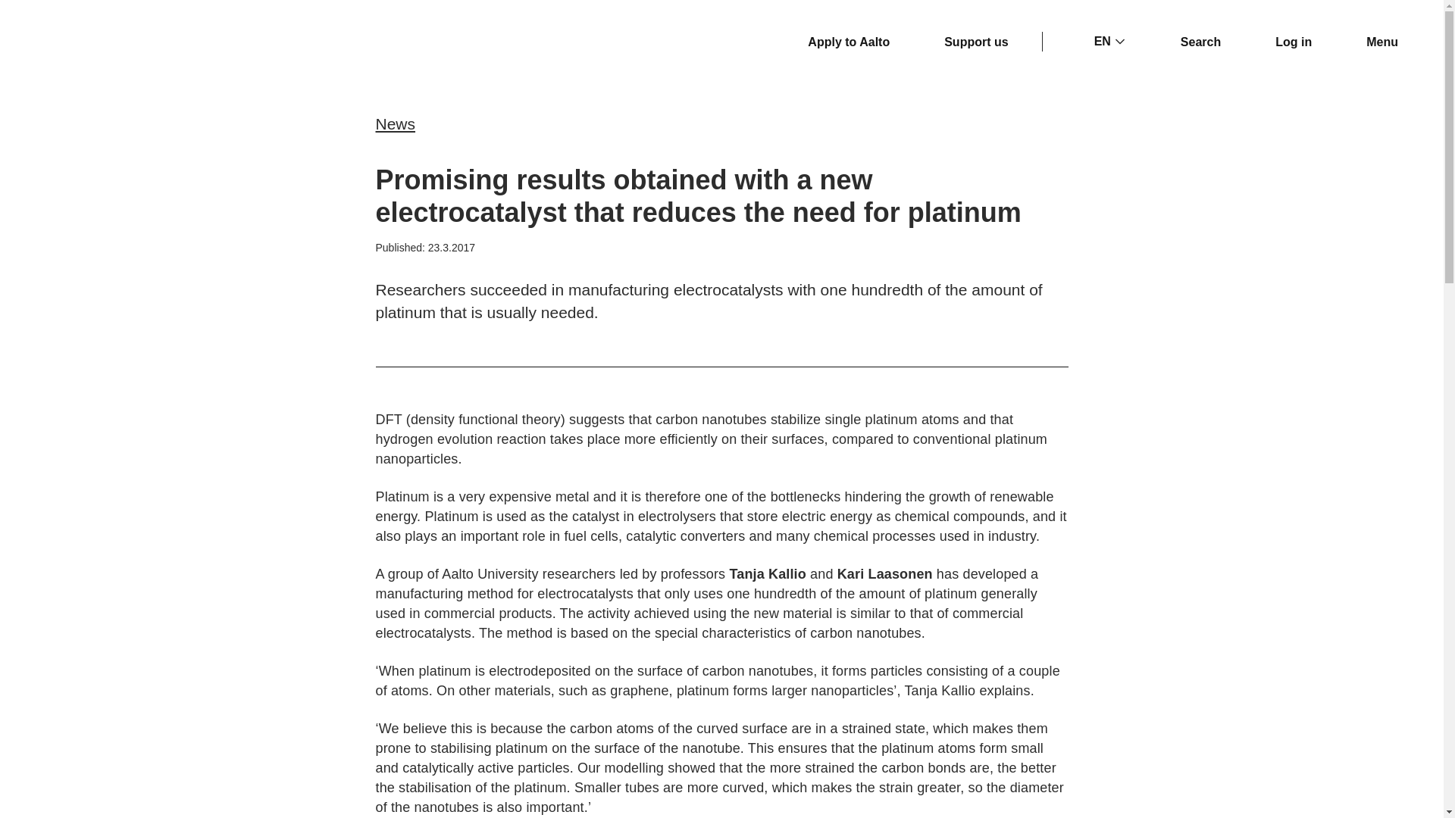 The height and width of the screenshot is (818, 1455). I want to click on Apply to Aalto, so click(840, 42).